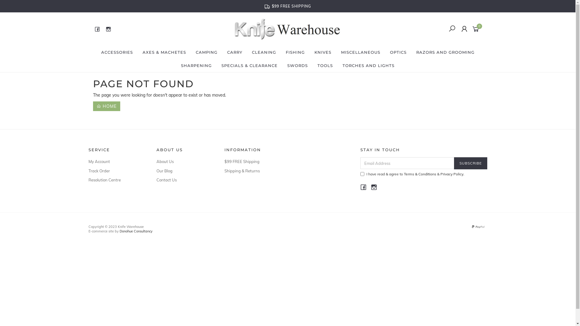 The image size is (580, 326). Describe the element at coordinates (287, 29) in the screenshot. I see `Knife Warehouse` at that location.